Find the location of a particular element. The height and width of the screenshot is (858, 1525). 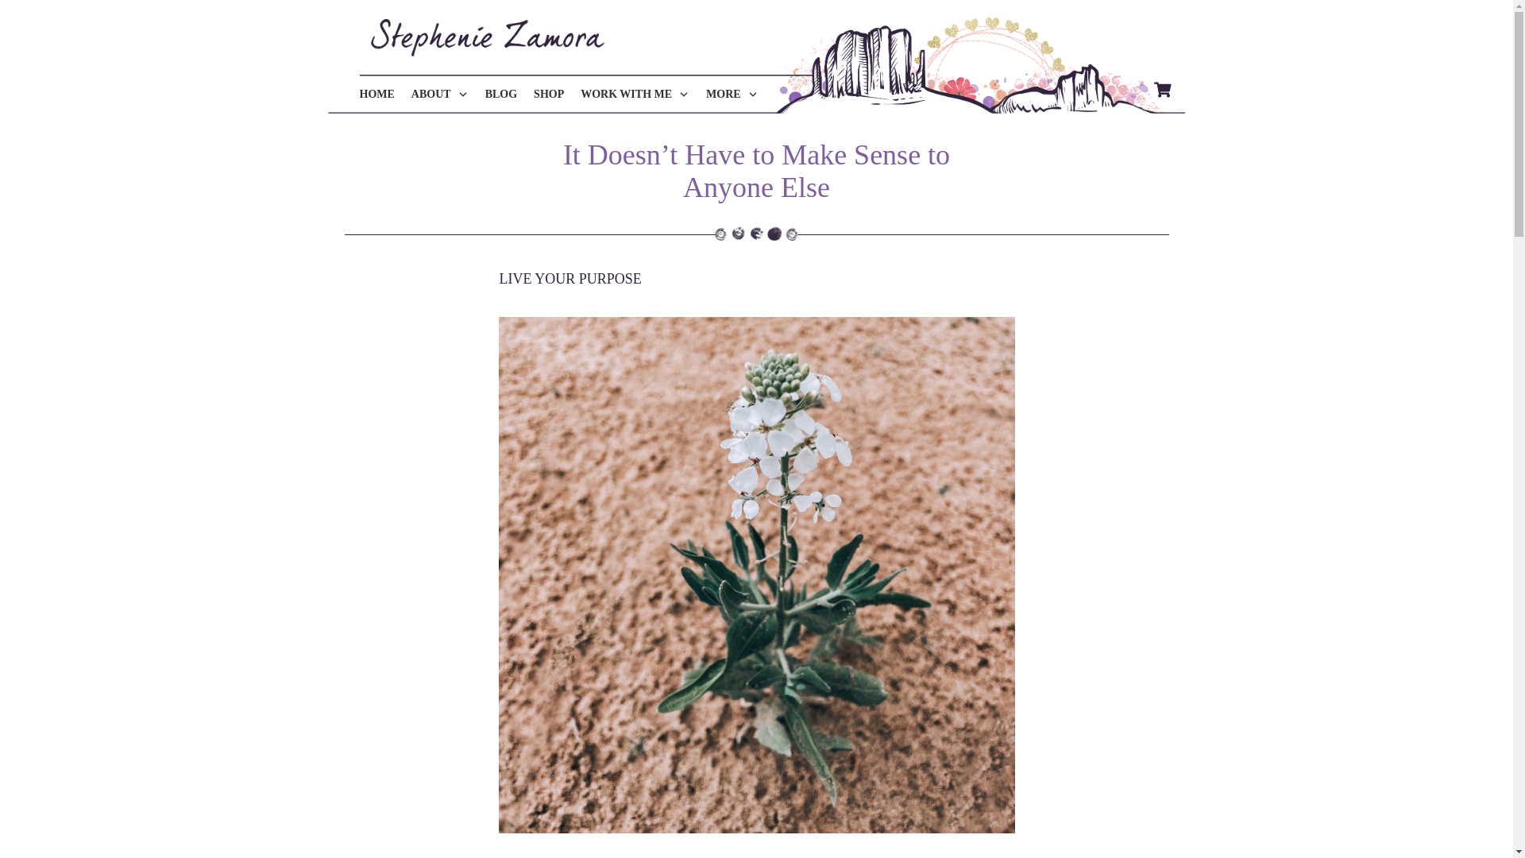

ABOUT is located at coordinates (440, 94).